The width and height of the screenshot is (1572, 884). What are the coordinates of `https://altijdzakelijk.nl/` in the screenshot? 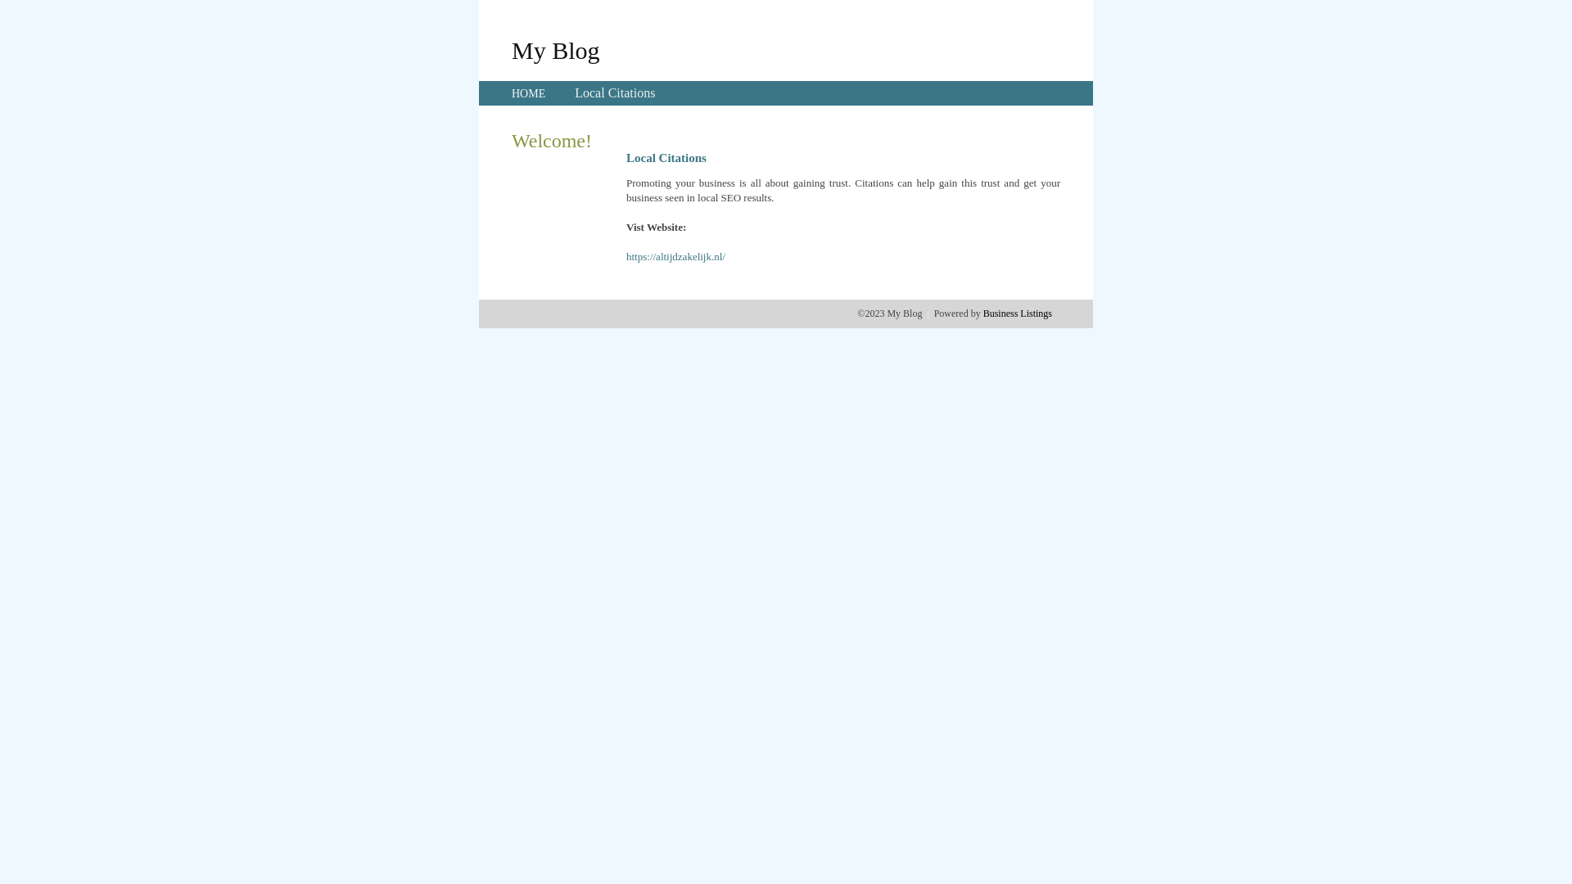 It's located at (676, 257).